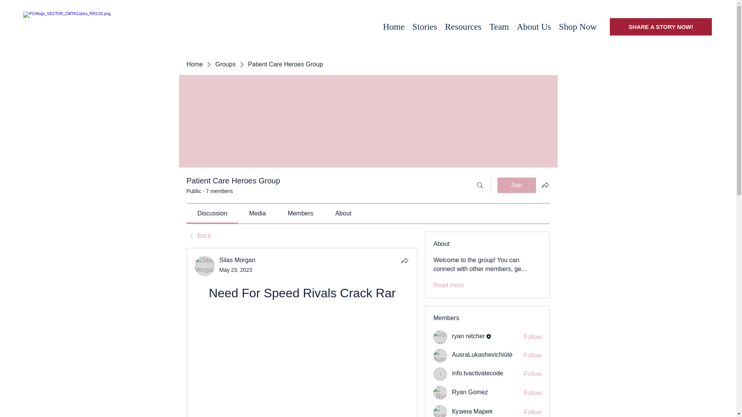 This screenshot has width=742, height=417. Describe the element at coordinates (577, 27) in the screenshot. I see `Shop Now` at that location.